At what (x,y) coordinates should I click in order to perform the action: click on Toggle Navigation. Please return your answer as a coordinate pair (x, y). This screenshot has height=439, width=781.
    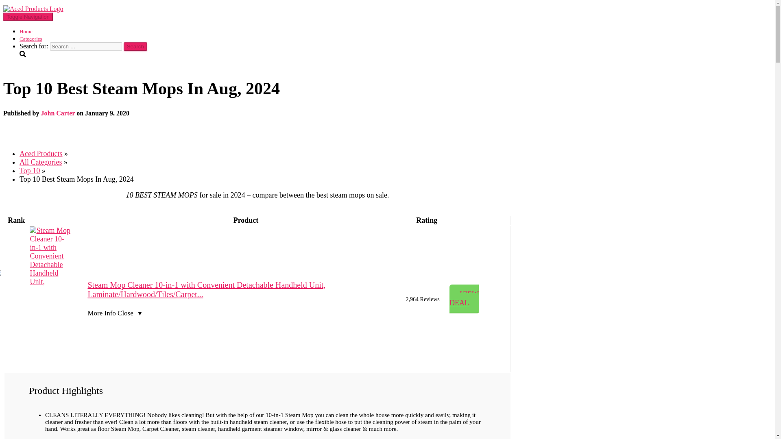
    Looking at the image, I should click on (28, 17).